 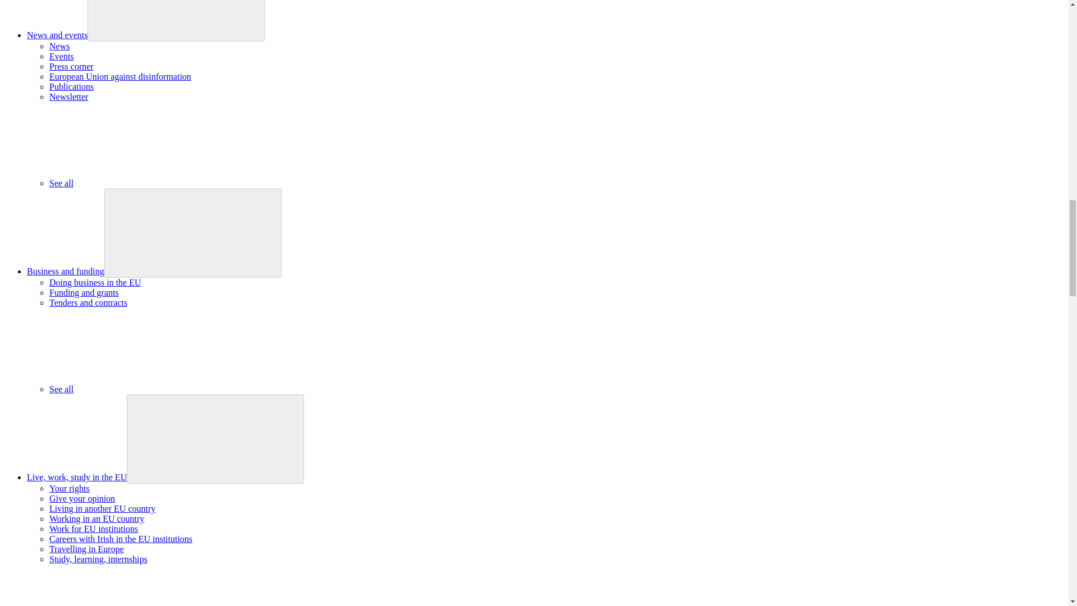 What do you see at coordinates (145, 183) in the screenshot?
I see `See all` at bounding box center [145, 183].